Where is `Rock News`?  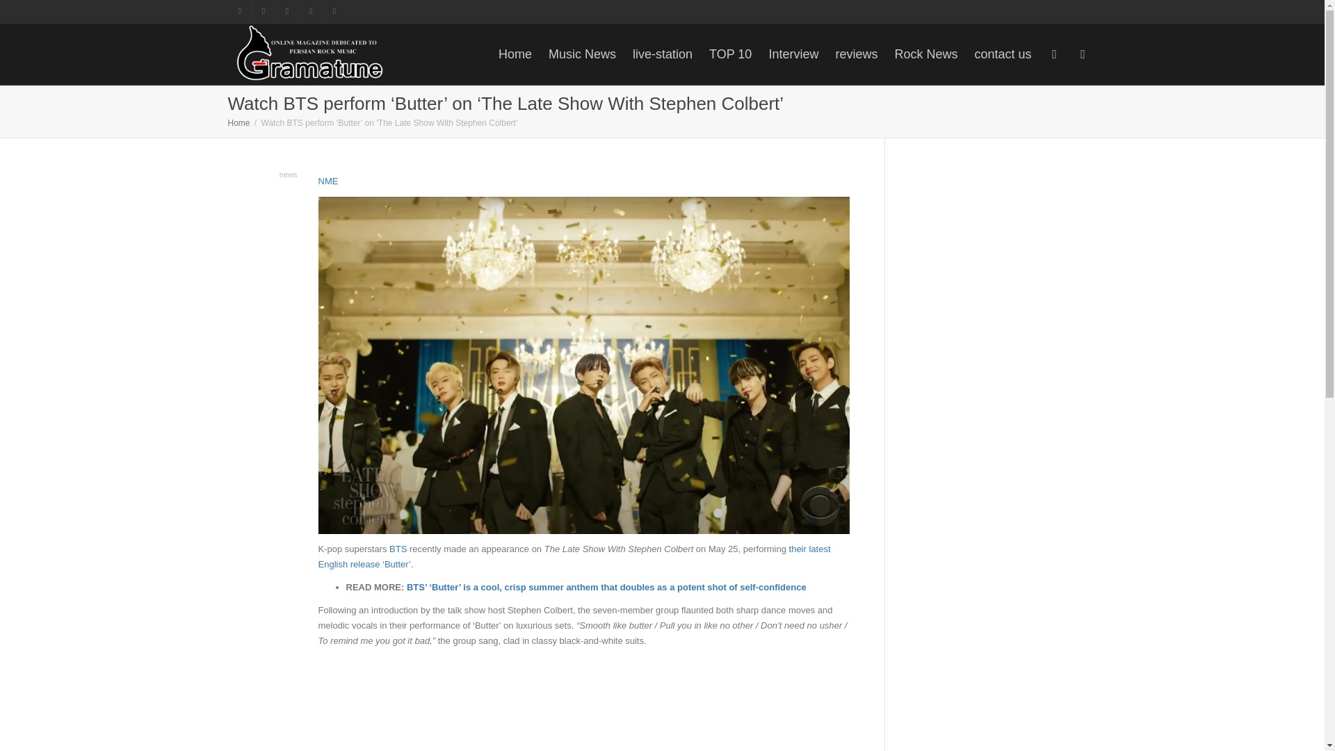 Rock News is located at coordinates (925, 54).